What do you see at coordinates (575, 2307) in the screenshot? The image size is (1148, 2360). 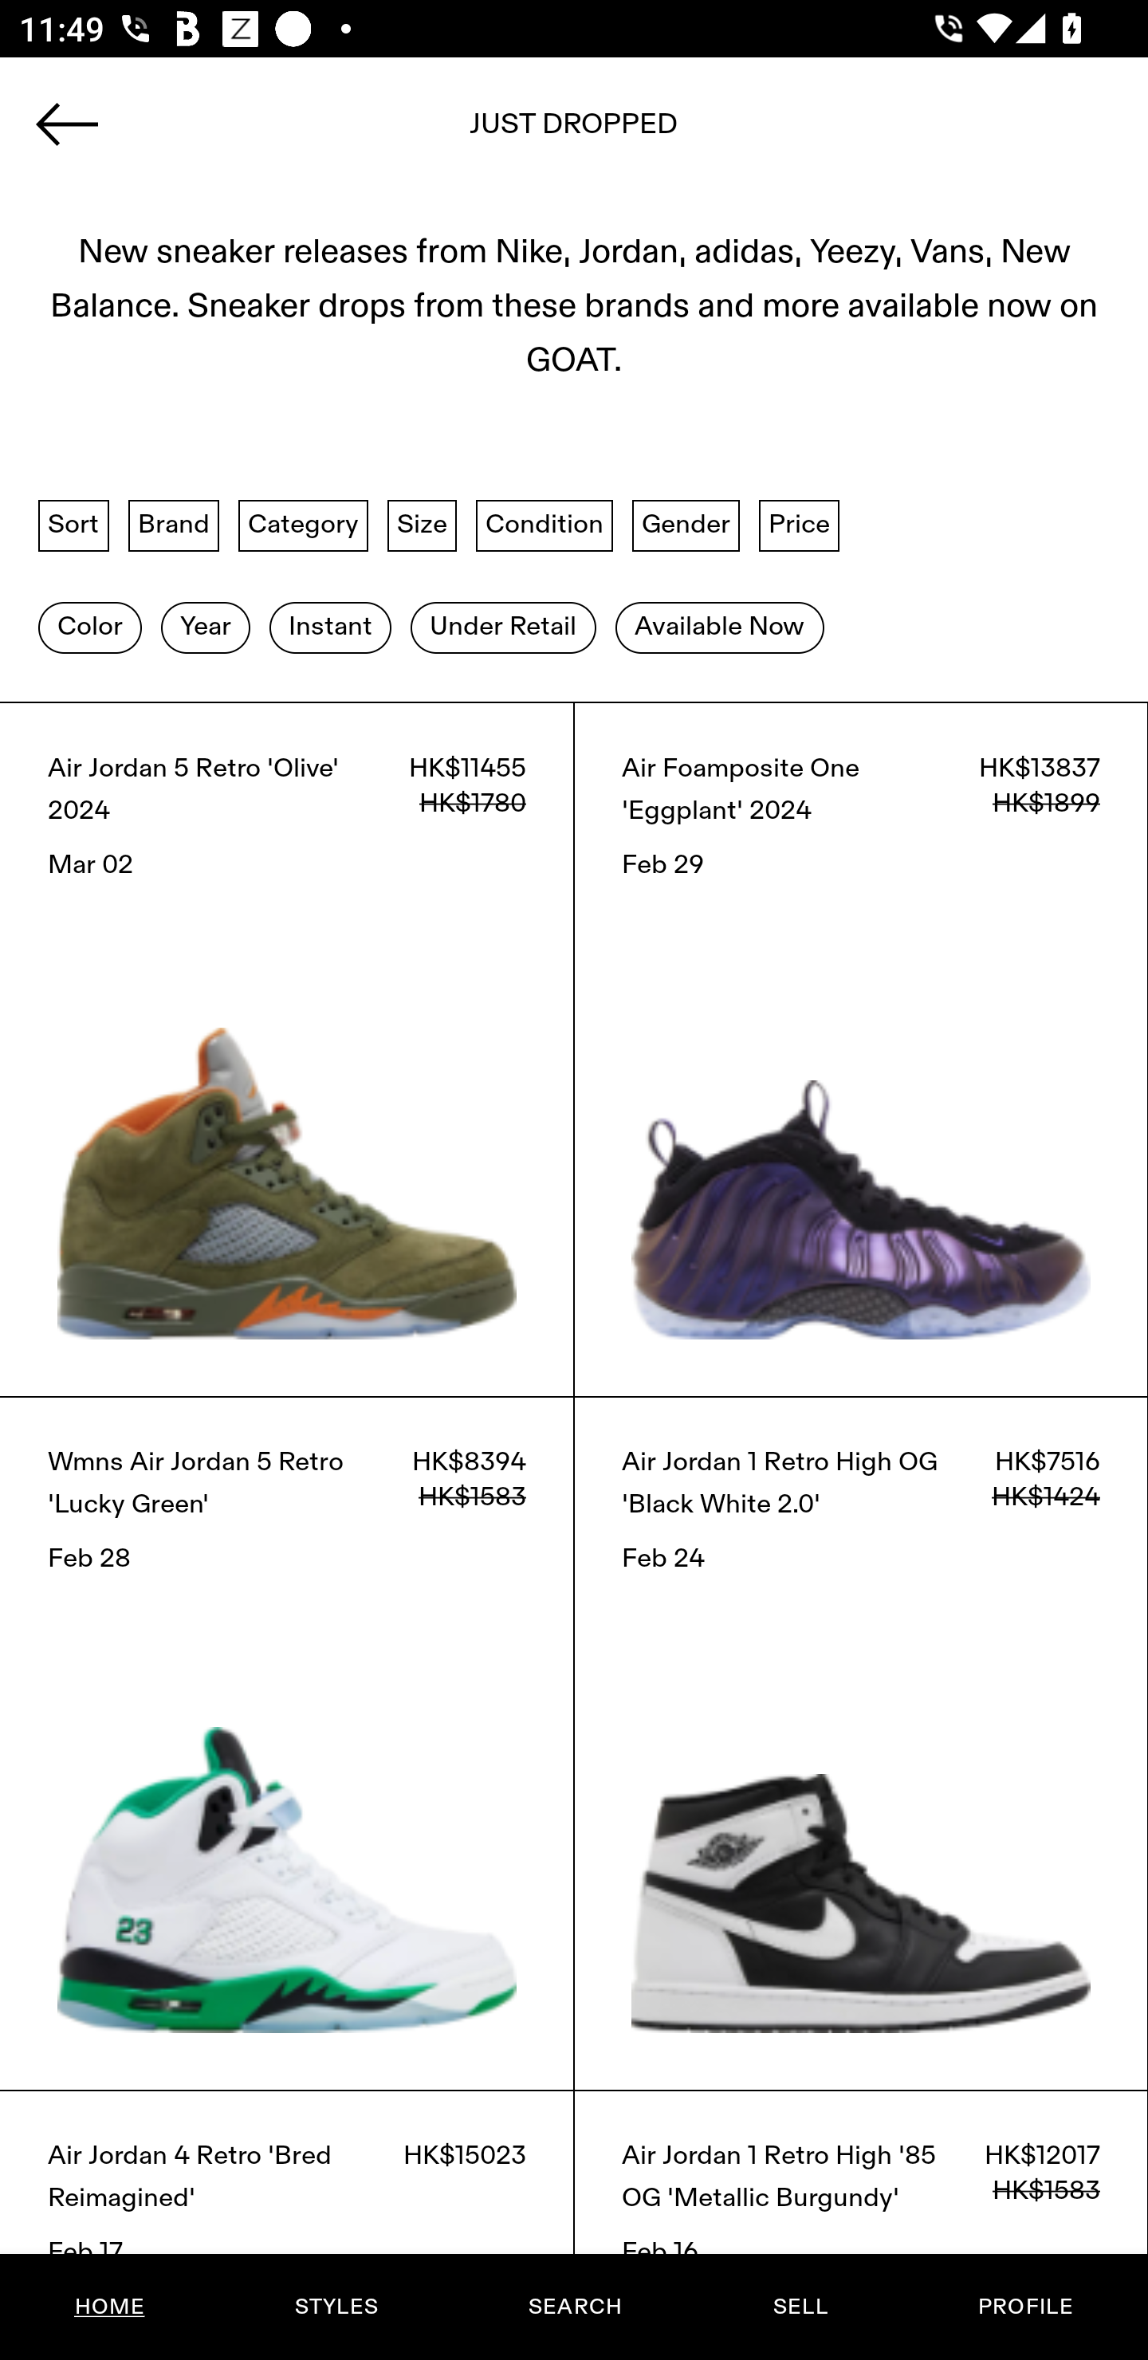 I see `SEARCH` at bounding box center [575, 2307].